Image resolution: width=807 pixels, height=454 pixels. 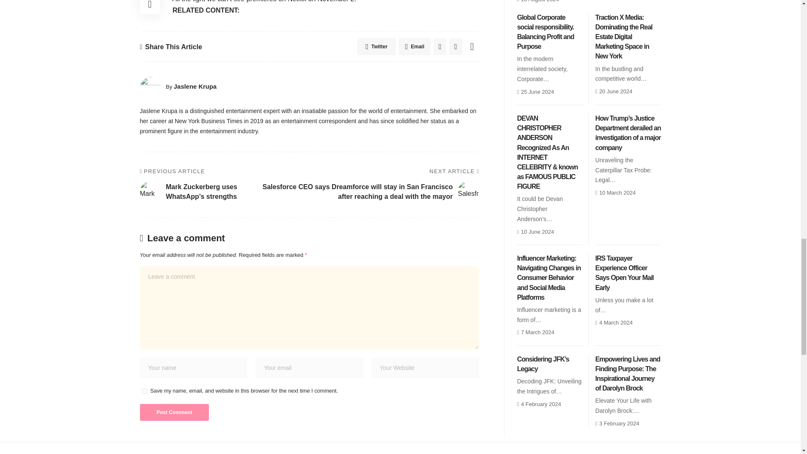 I want to click on Post Comment, so click(x=174, y=412).